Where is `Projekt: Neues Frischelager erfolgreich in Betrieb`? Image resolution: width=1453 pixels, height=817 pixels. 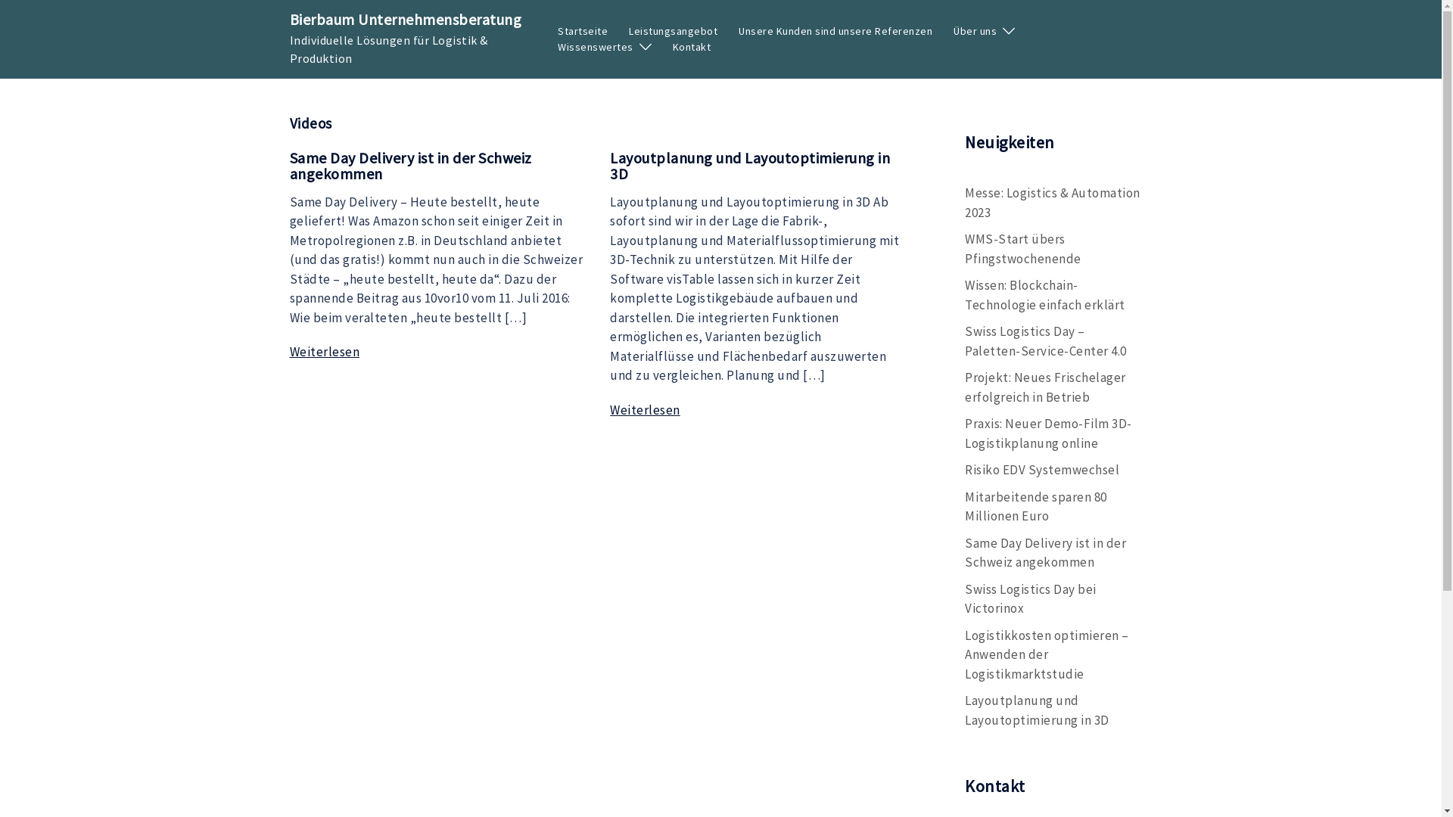 Projekt: Neues Frischelager erfolgreich in Betrieb is located at coordinates (1046, 387).